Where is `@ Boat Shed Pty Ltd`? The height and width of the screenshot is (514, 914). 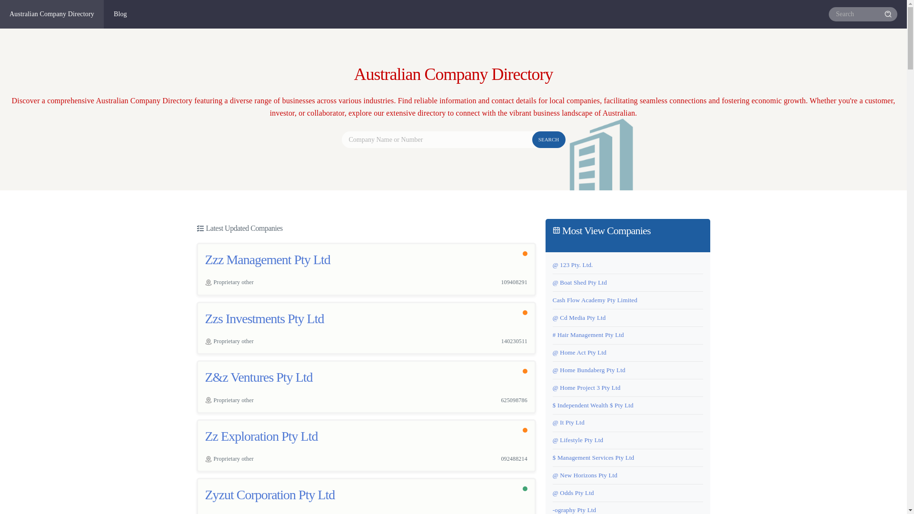
@ Boat Shed Pty Ltd is located at coordinates (580, 283).